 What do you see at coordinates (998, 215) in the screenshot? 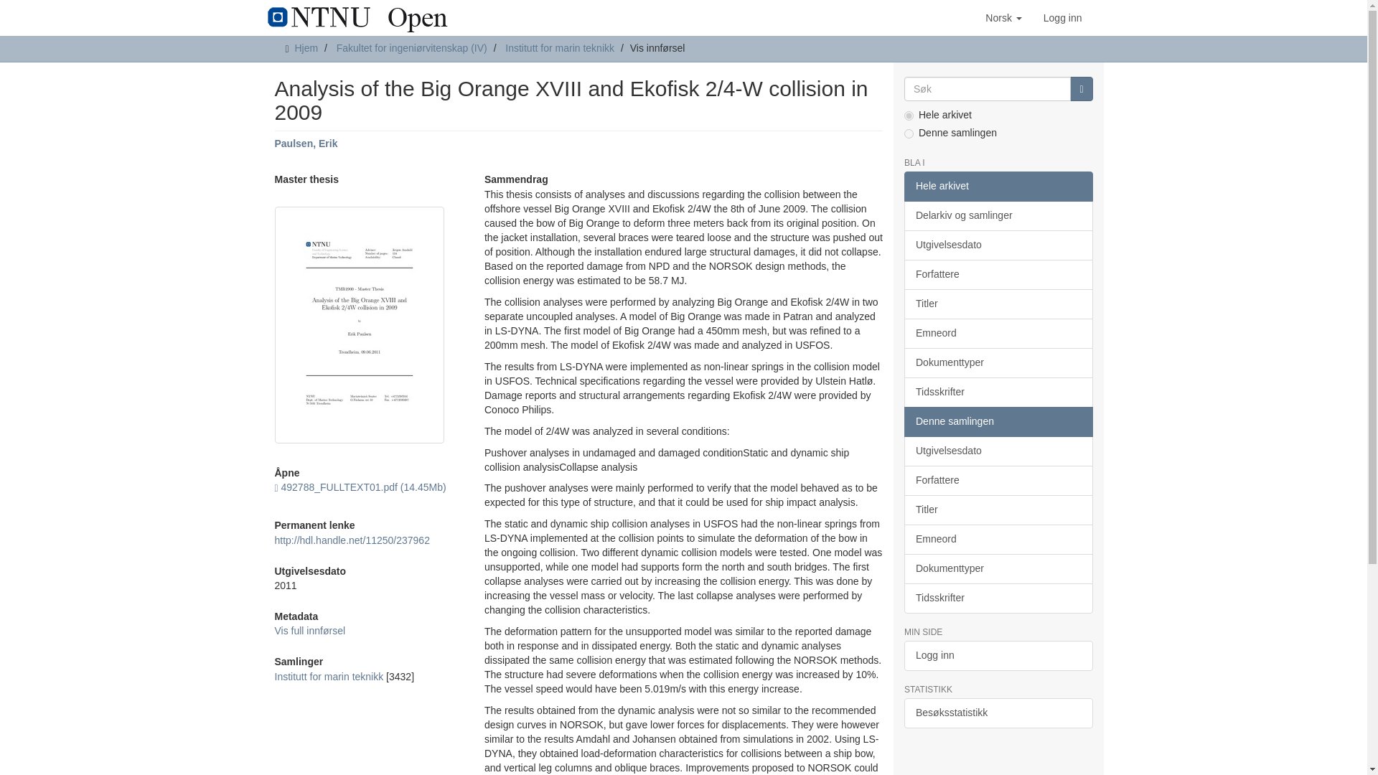
I see `Delarkiv og samlinger` at bounding box center [998, 215].